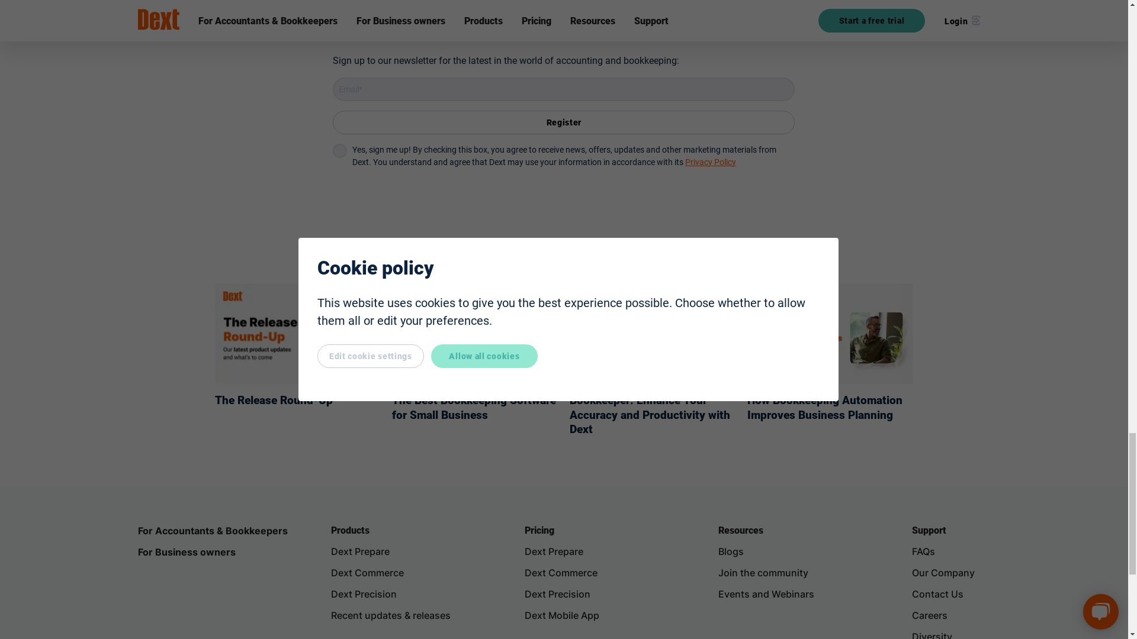 The image size is (1137, 639). Describe the element at coordinates (943, 573) in the screenshot. I see `Our Company` at that location.